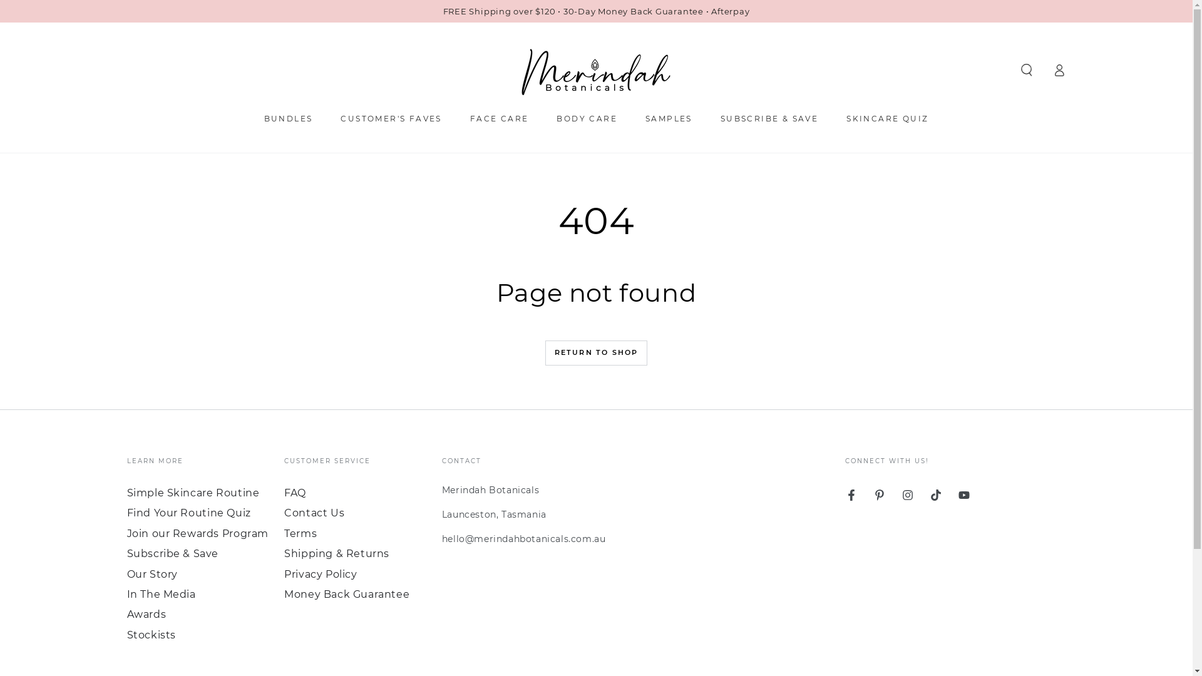 The height and width of the screenshot is (676, 1202). I want to click on FAQ, so click(295, 493).